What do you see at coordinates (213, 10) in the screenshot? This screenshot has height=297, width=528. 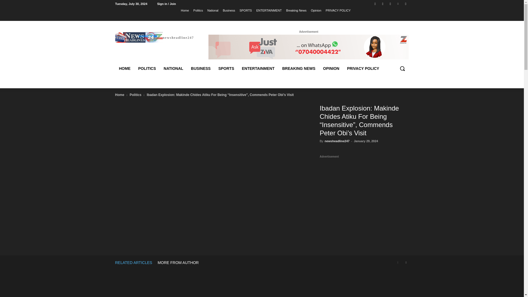 I see `National` at bounding box center [213, 10].